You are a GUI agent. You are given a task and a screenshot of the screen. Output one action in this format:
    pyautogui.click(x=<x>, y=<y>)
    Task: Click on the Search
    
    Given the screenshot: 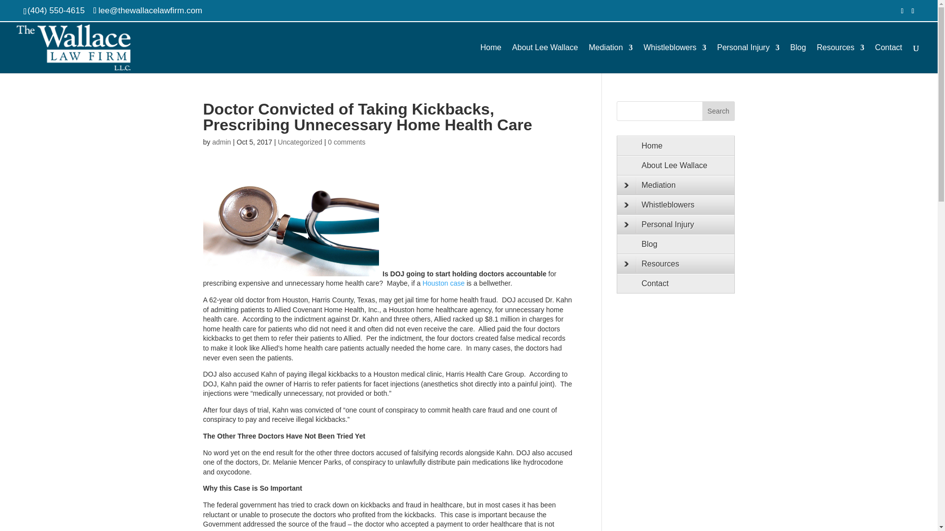 What is the action you would take?
    pyautogui.click(x=719, y=111)
    